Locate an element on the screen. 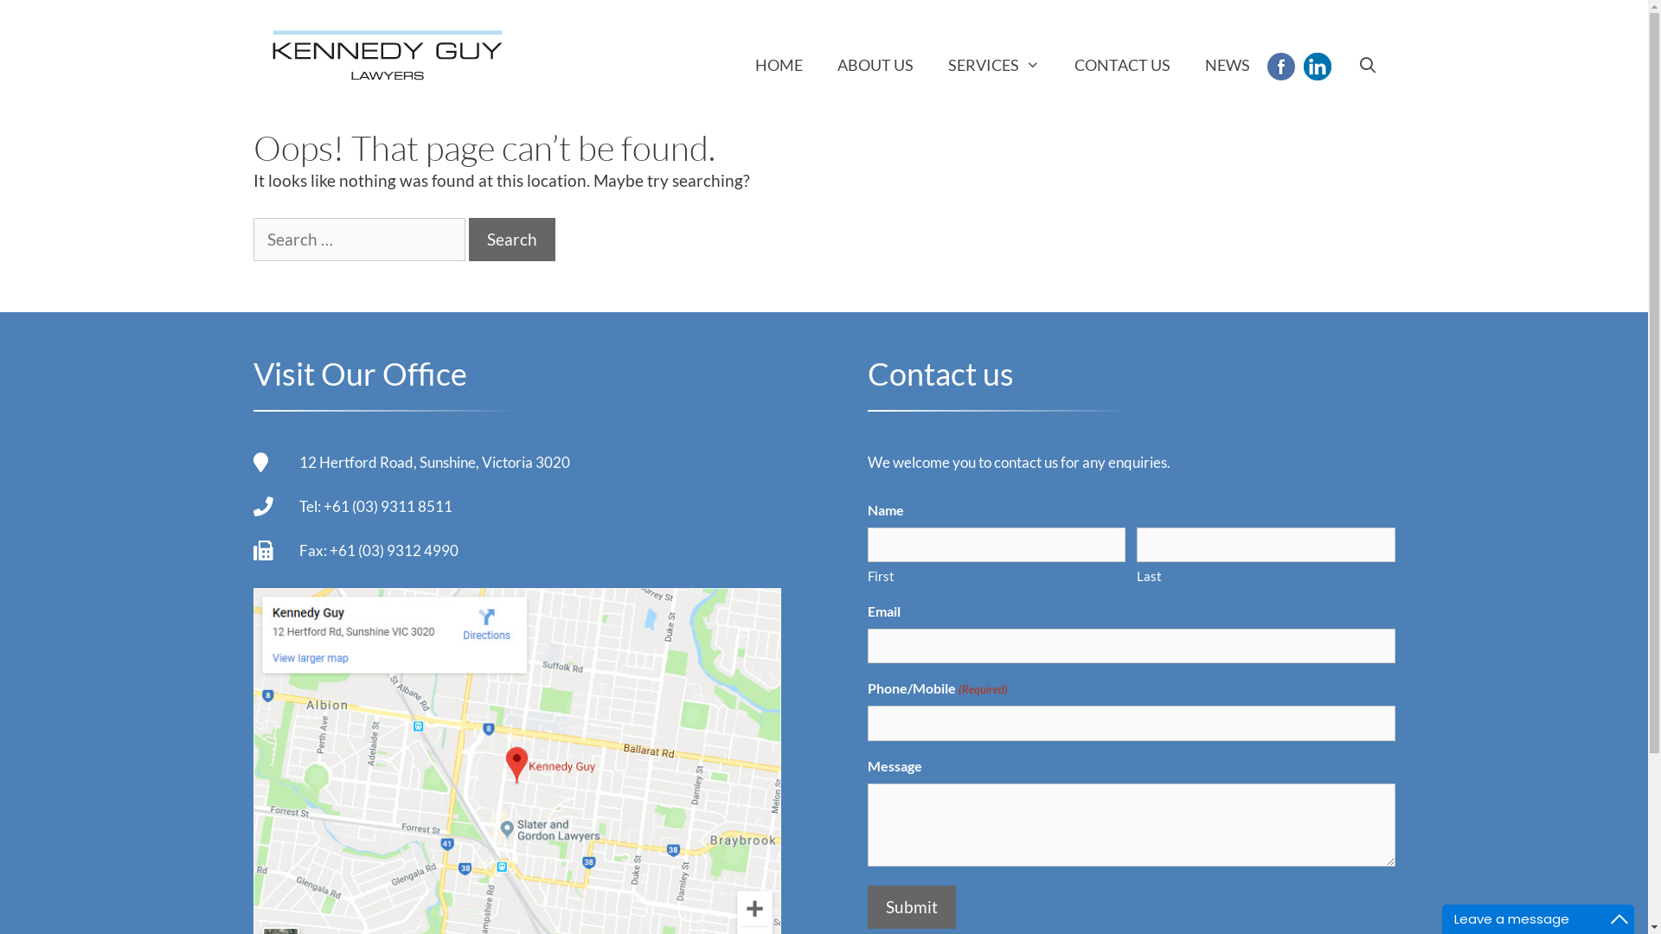  HOME is located at coordinates (779, 65).